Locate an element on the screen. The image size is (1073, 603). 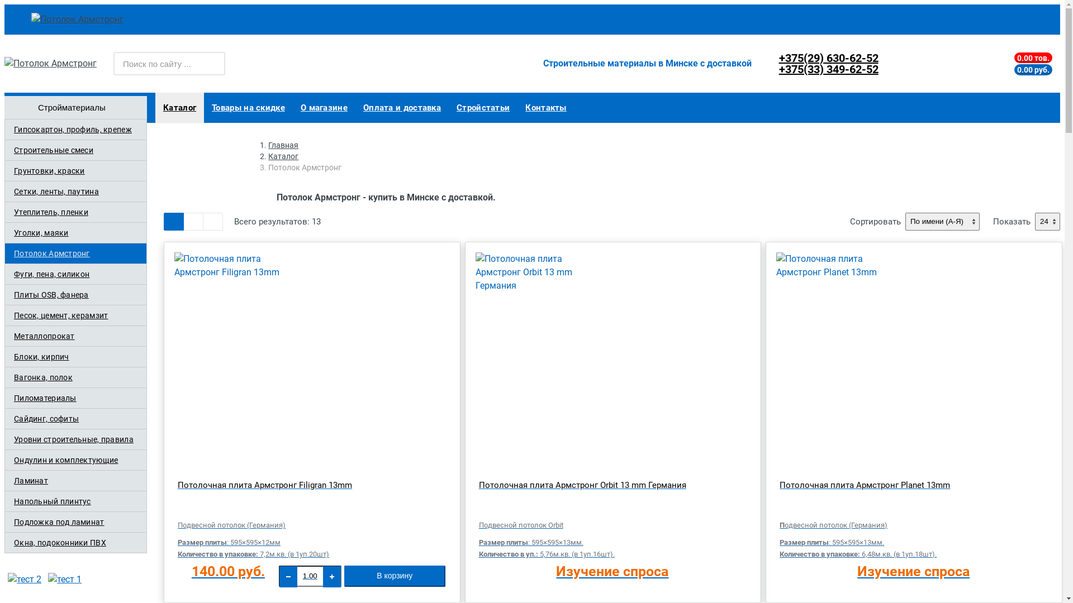
Grid is located at coordinates (174, 222).